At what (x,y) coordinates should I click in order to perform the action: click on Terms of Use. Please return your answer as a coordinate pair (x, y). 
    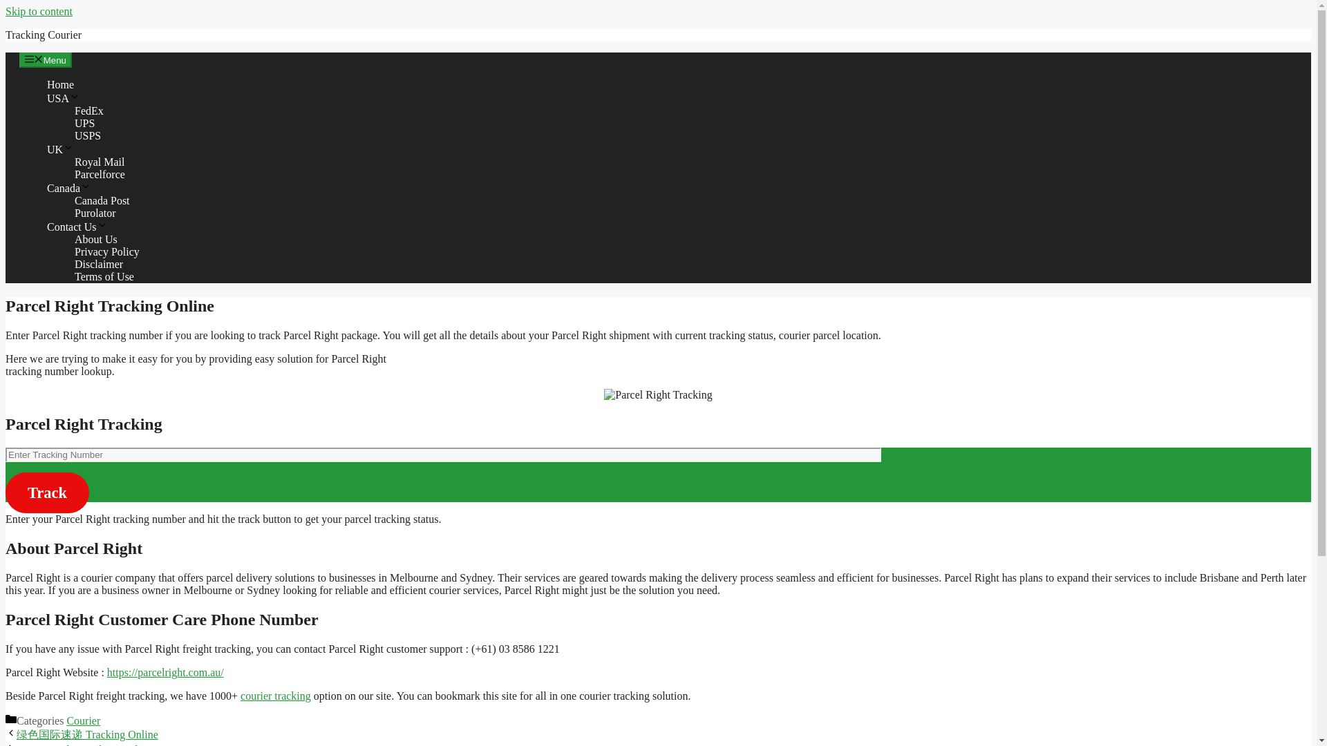
    Looking at the image, I should click on (104, 276).